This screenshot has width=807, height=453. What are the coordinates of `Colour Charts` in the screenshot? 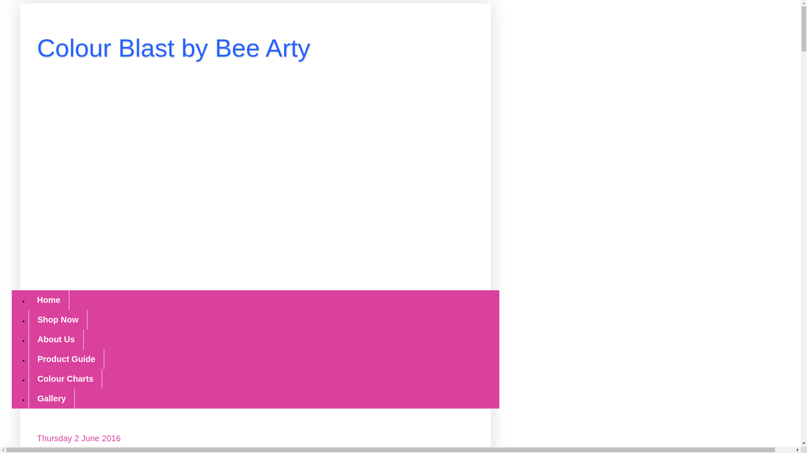 It's located at (65, 379).